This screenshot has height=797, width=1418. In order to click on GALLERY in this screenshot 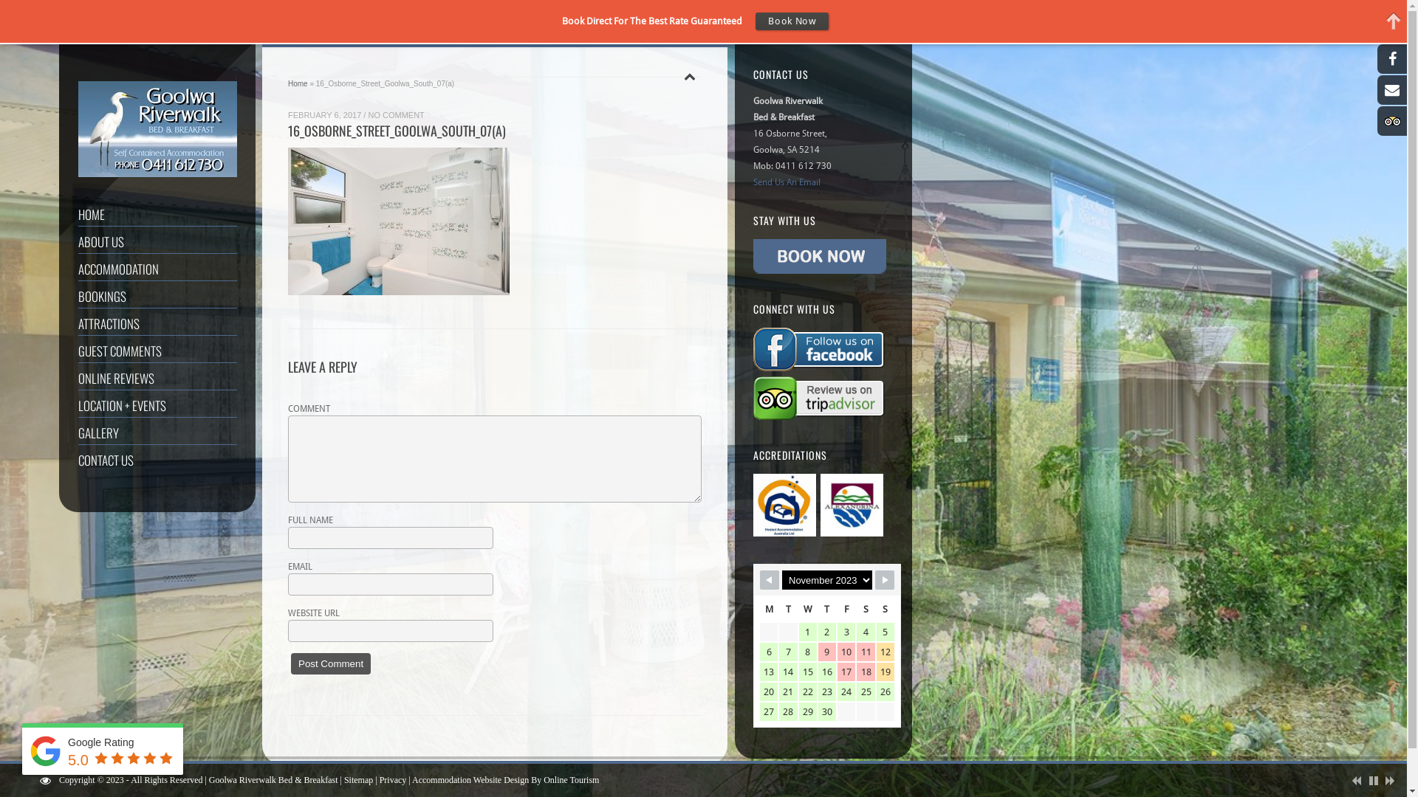, I will do `click(158, 432)`.